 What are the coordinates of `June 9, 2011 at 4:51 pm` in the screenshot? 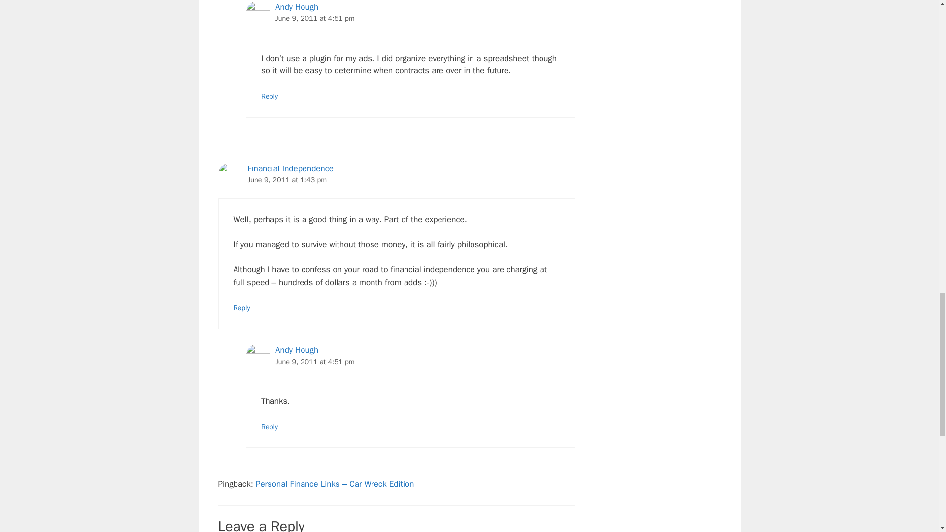 It's located at (315, 18).